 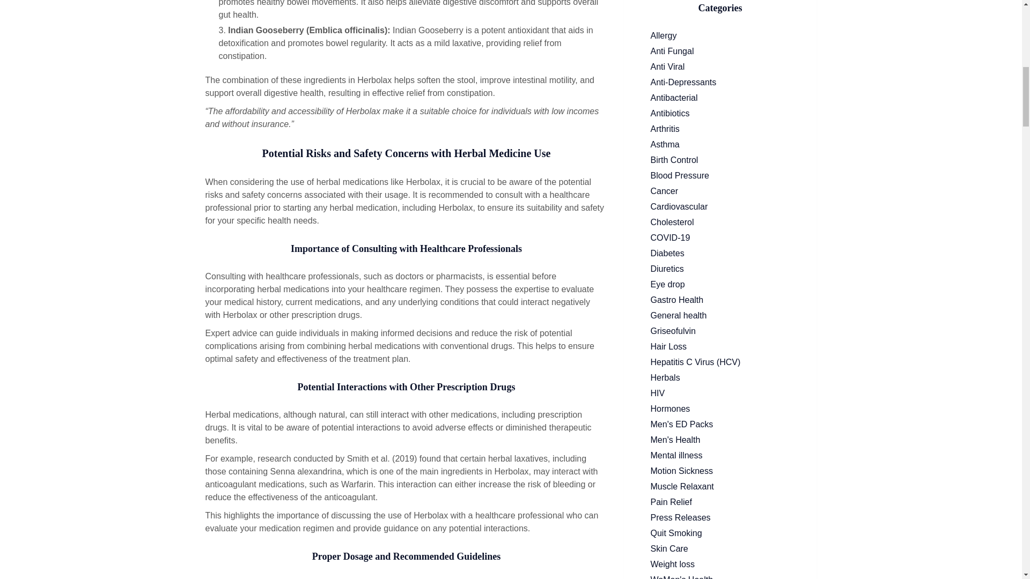 I want to click on Antibiotics, so click(x=720, y=113).